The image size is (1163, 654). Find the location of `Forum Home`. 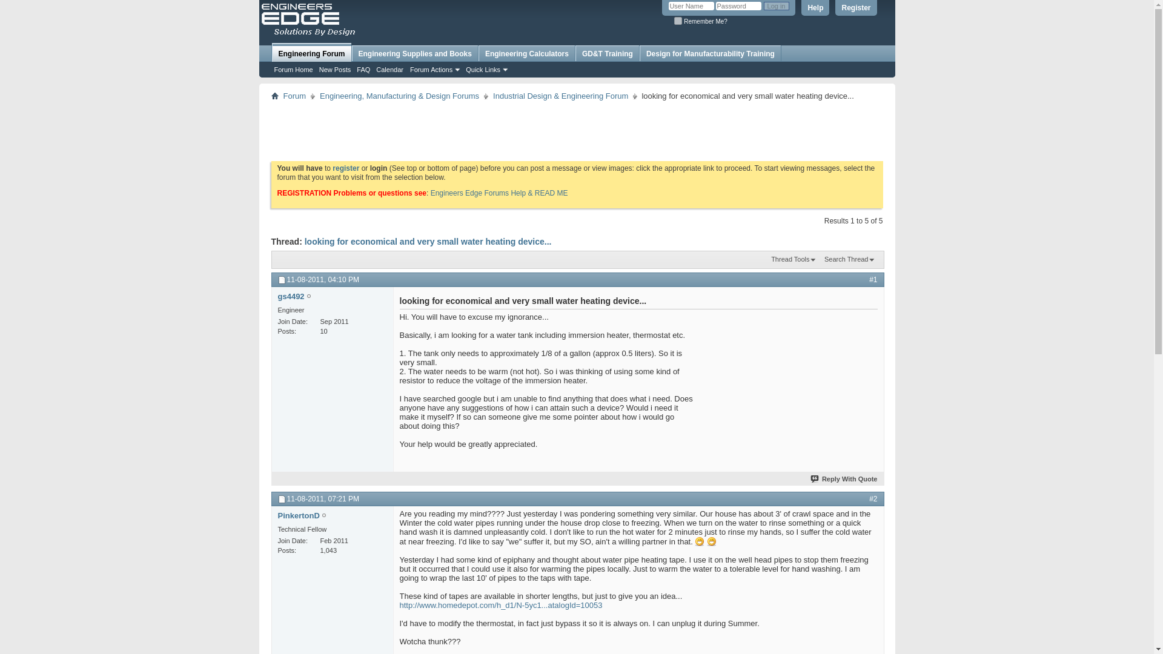

Forum Home is located at coordinates (293, 69).